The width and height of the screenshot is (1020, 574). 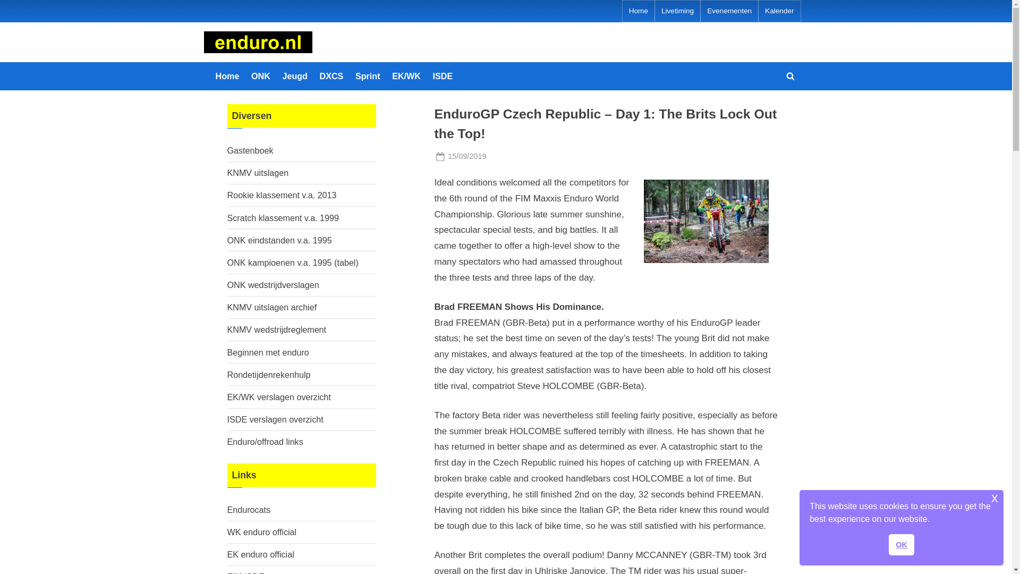 I want to click on KNMV uitslagen archief, so click(x=272, y=307).